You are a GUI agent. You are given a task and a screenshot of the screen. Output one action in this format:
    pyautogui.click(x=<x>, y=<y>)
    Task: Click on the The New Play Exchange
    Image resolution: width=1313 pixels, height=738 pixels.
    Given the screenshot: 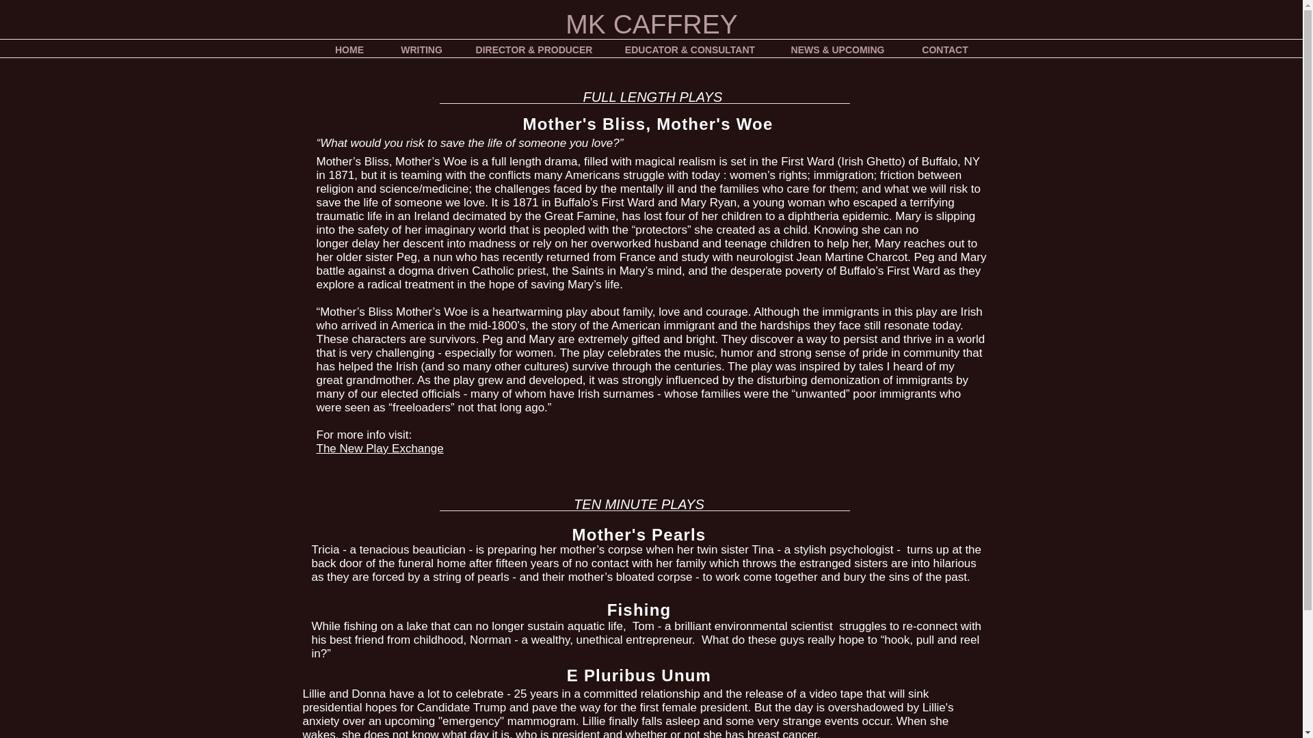 What is the action you would take?
    pyautogui.click(x=380, y=448)
    